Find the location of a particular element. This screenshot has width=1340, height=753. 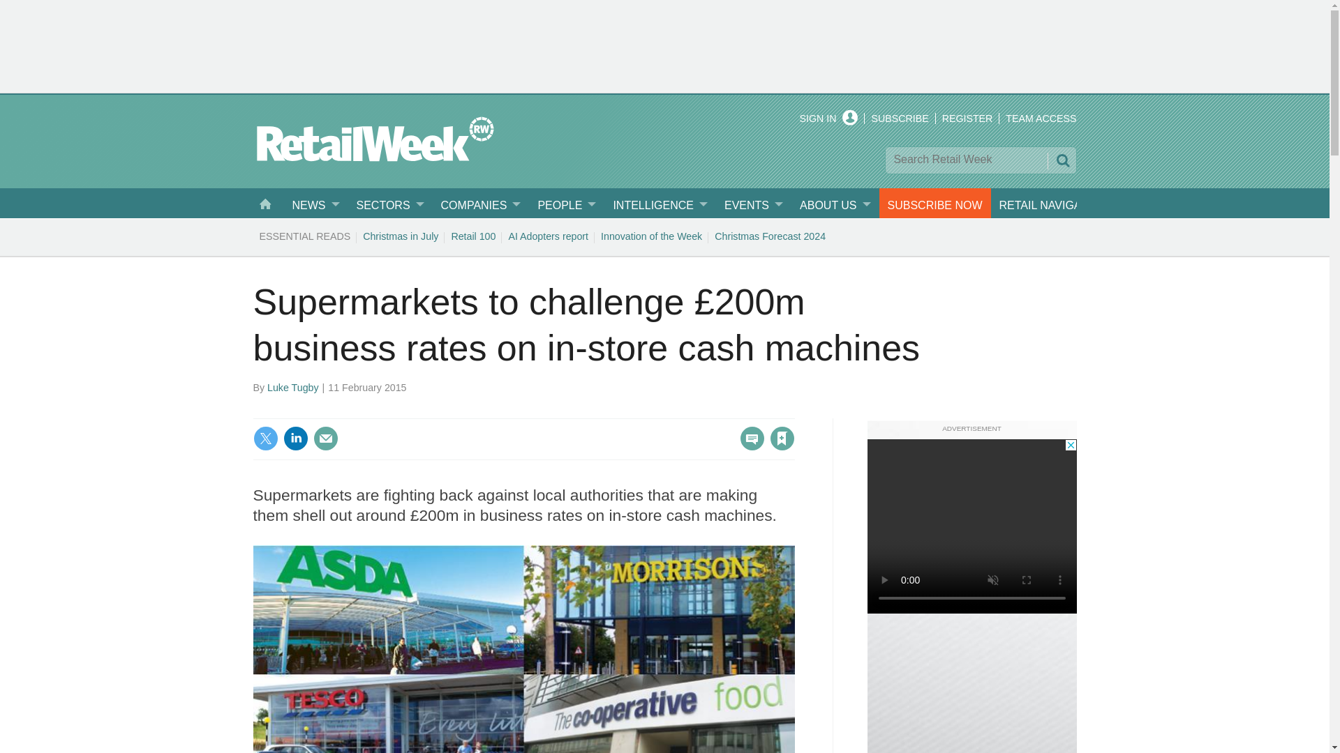

AI Adopters report is located at coordinates (548, 236).